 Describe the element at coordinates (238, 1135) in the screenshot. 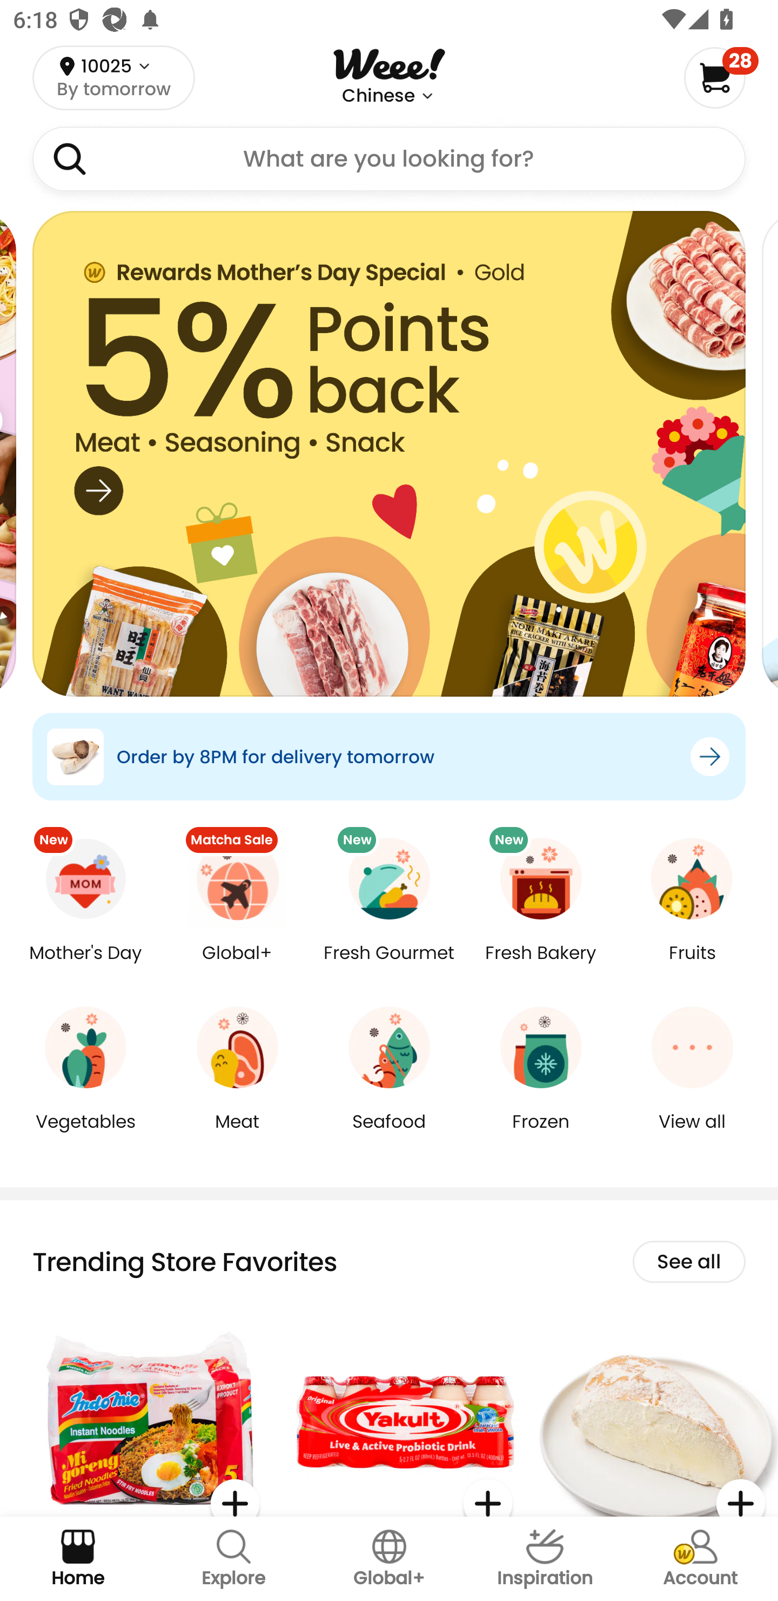

I see `Meat` at that location.